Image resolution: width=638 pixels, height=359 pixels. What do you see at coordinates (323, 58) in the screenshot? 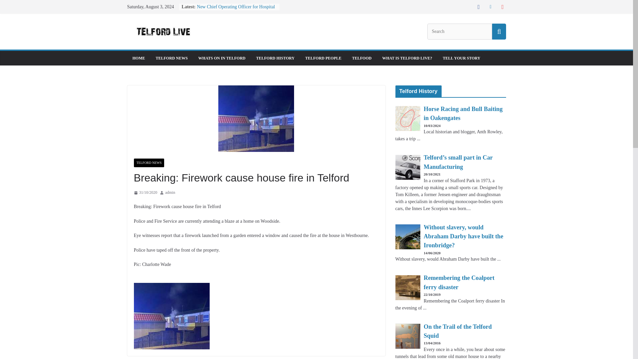
I see `TELFORD PEOPLE` at bounding box center [323, 58].